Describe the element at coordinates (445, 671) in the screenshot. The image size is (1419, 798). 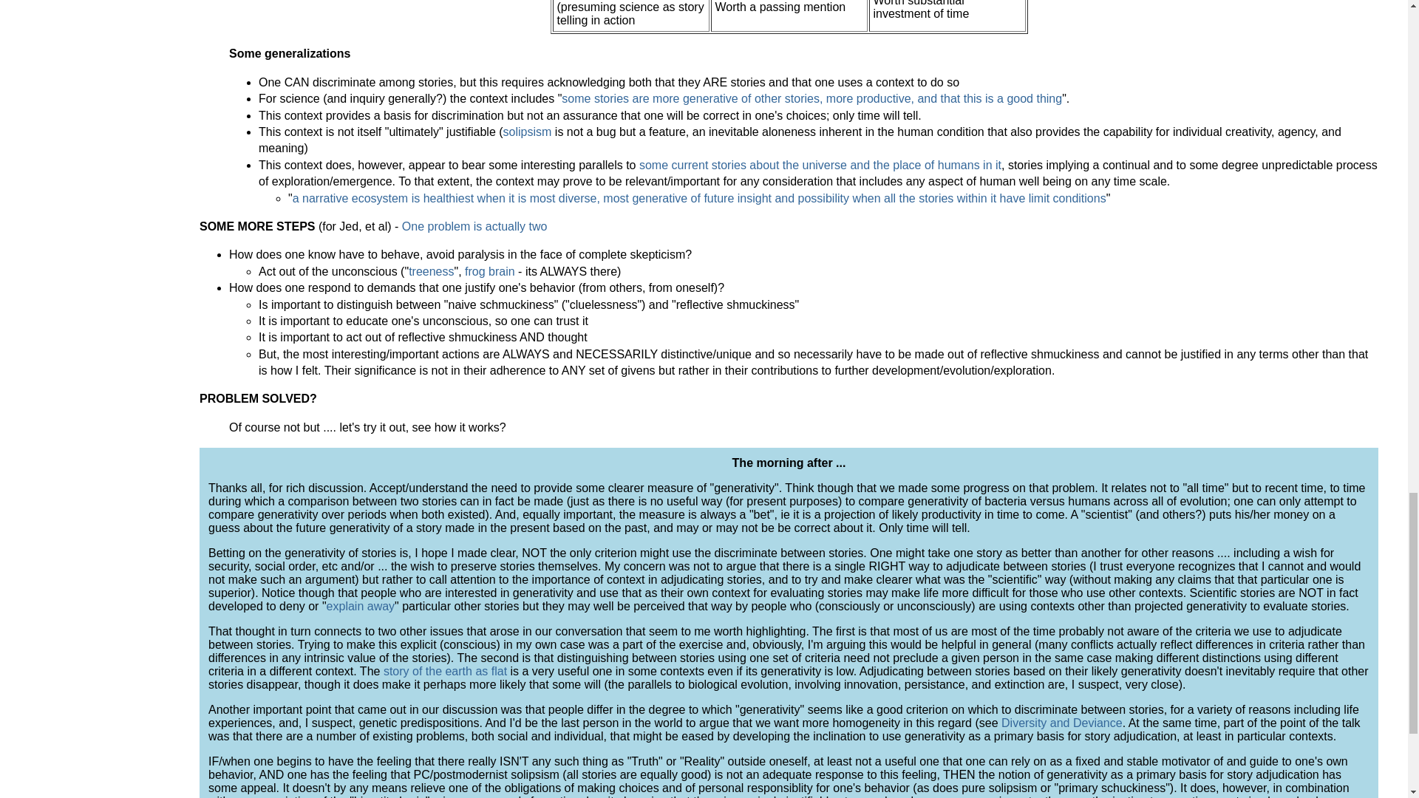
I see `story of the earth as flat` at that location.